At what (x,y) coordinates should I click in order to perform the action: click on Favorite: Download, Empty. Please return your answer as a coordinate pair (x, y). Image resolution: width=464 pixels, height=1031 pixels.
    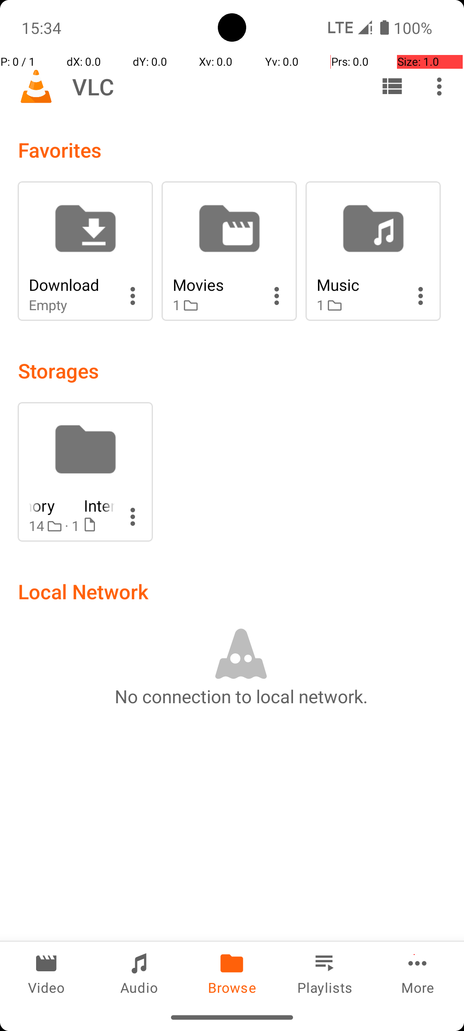
    Looking at the image, I should click on (85, 251).